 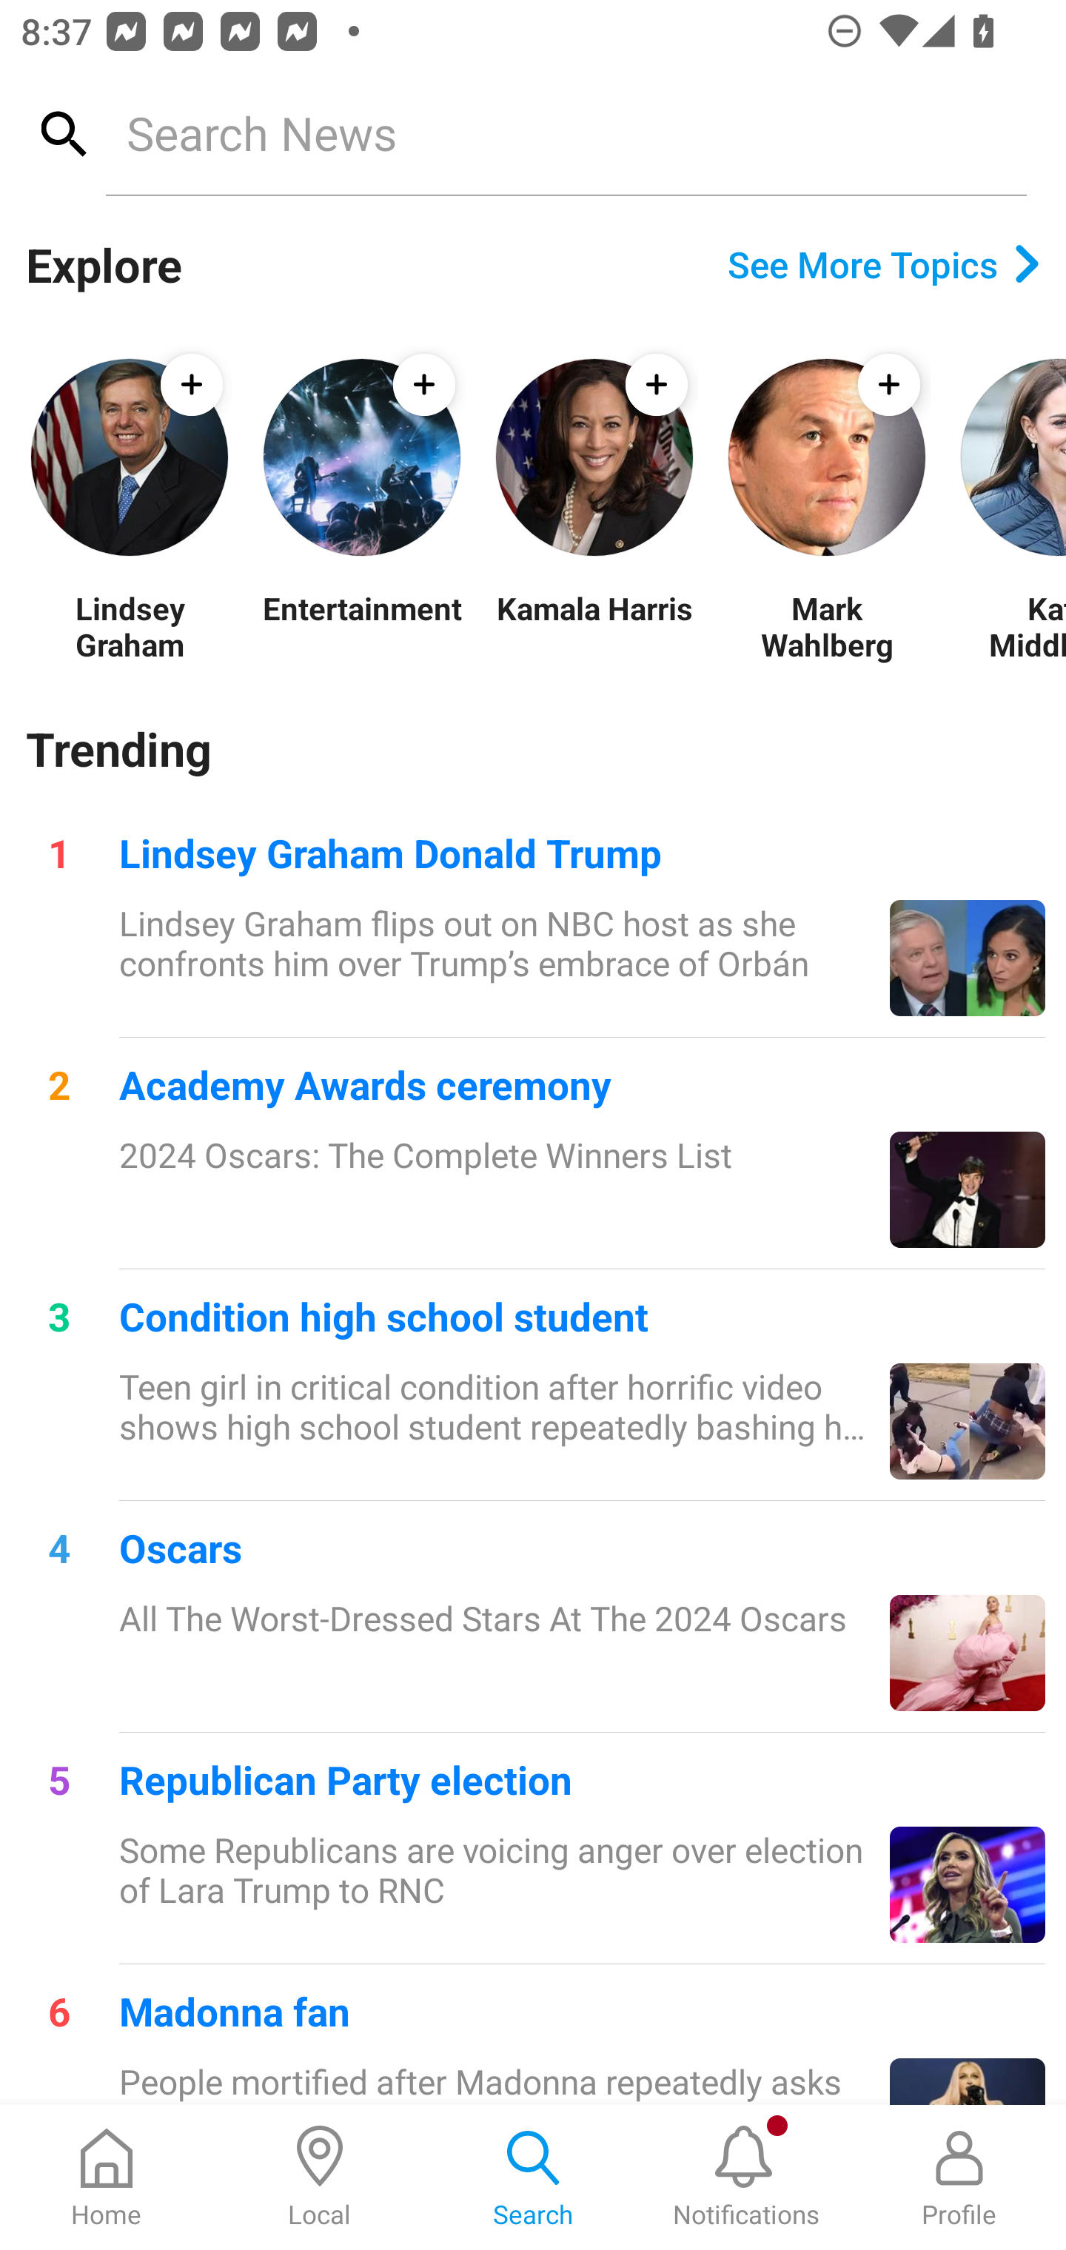 What do you see at coordinates (594, 626) in the screenshot?
I see `Kamala Harris` at bounding box center [594, 626].